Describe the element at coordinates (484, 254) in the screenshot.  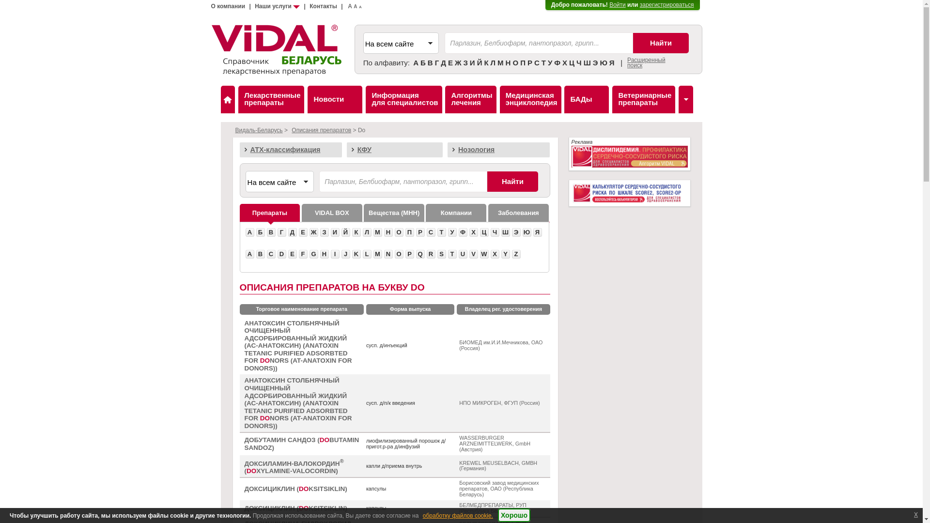
I see `W` at that location.